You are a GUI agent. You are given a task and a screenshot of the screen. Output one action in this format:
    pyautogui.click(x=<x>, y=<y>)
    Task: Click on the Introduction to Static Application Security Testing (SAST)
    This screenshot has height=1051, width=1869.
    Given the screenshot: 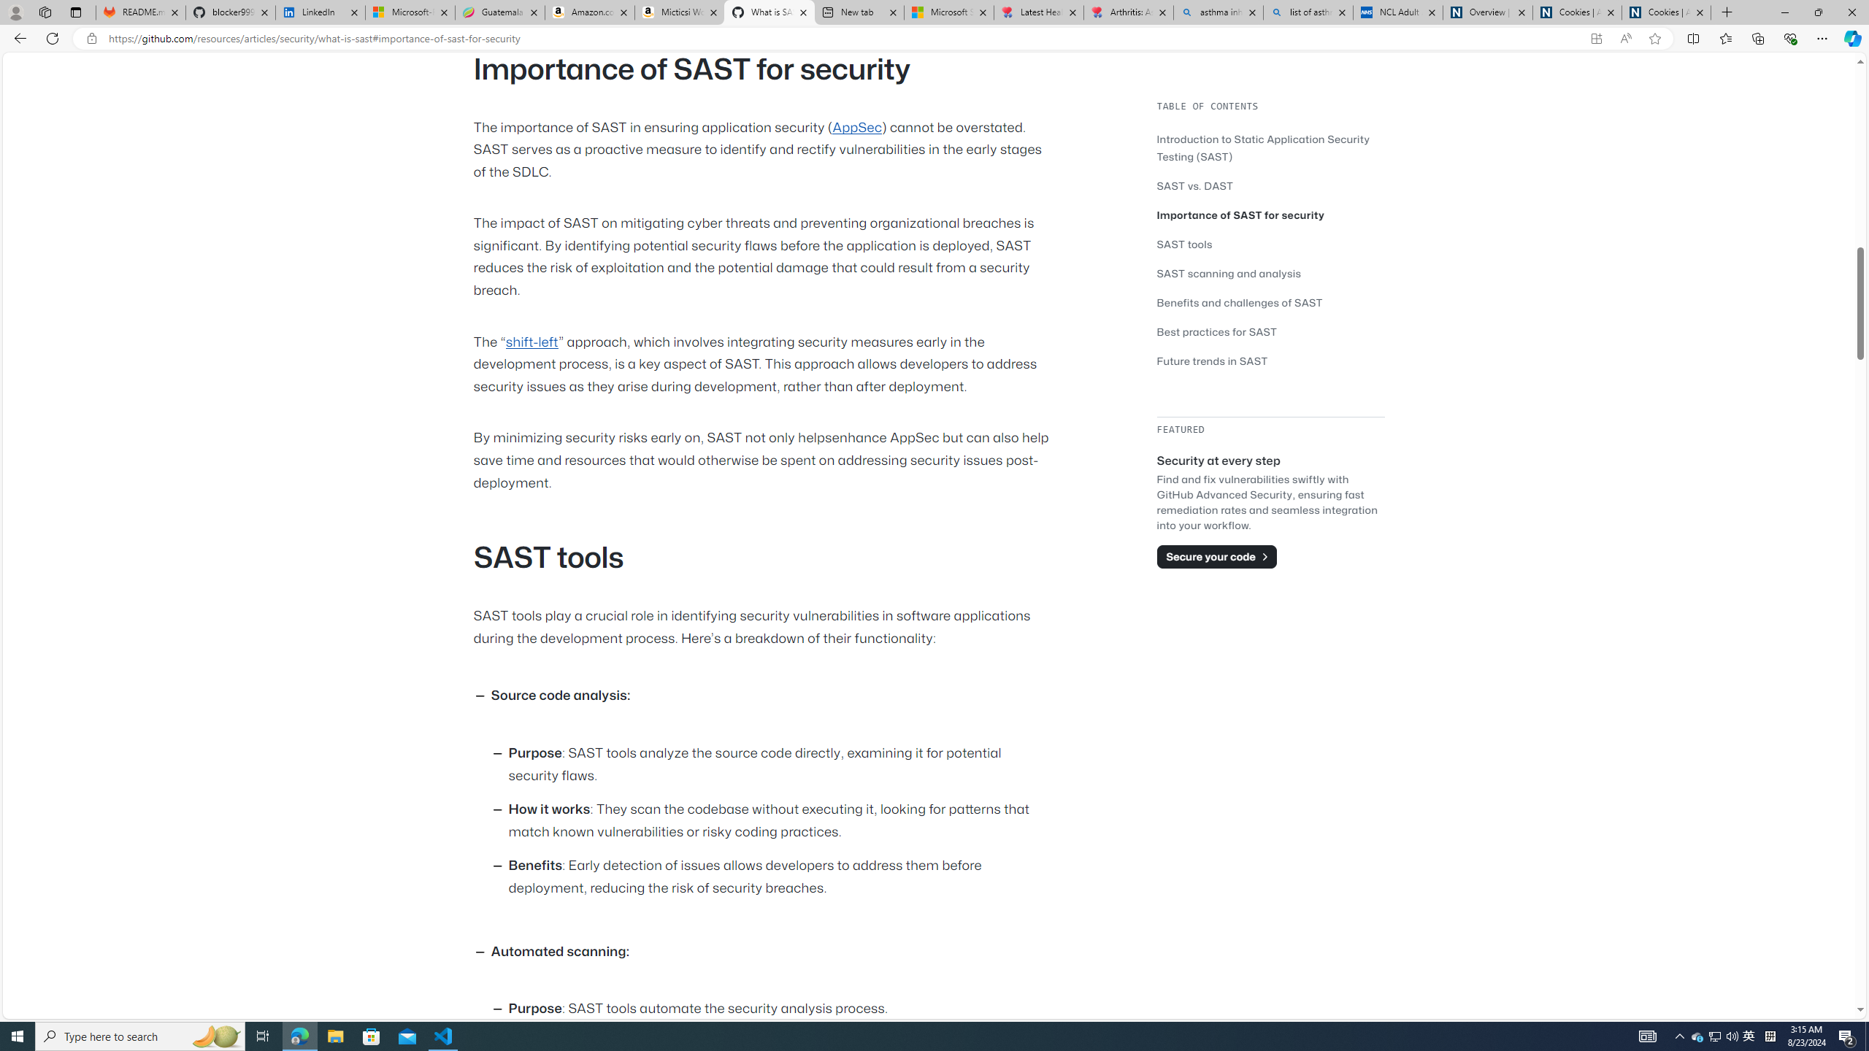 What is the action you would take?
    pyautogui.click(x=1270, y=147)
    